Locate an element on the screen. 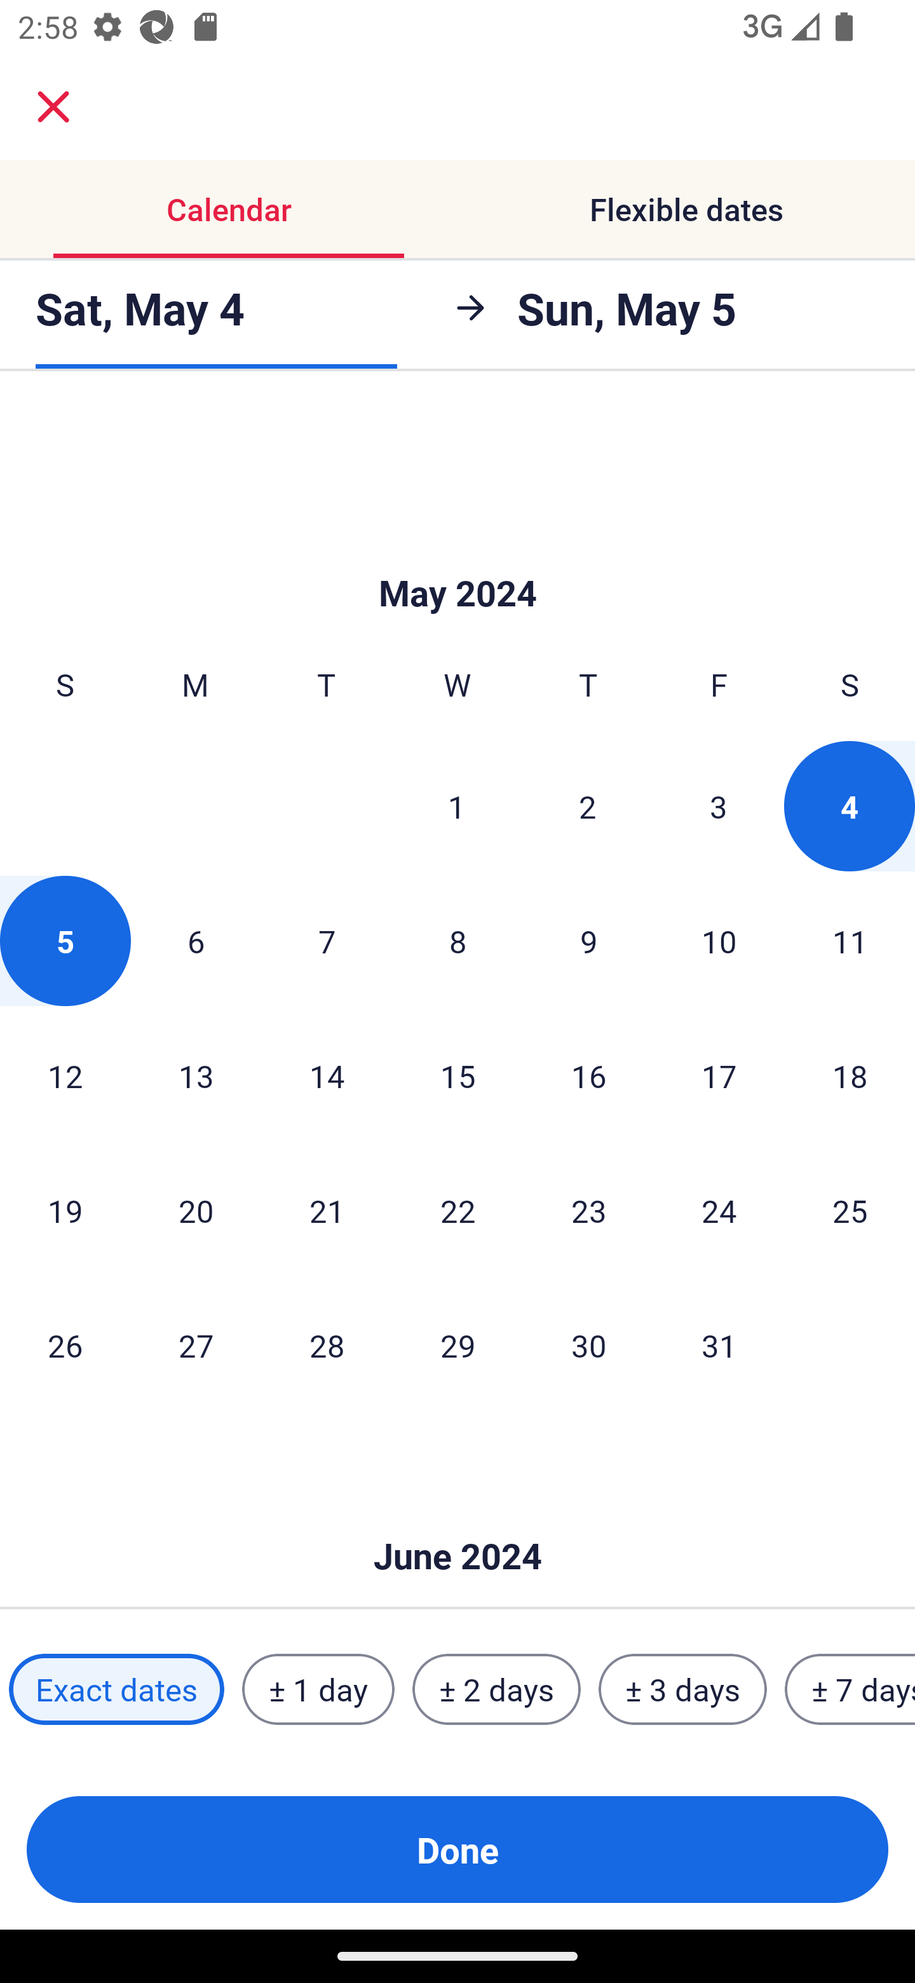  3 Friday, May 3, 2024 is located at coordinates (719, 806).